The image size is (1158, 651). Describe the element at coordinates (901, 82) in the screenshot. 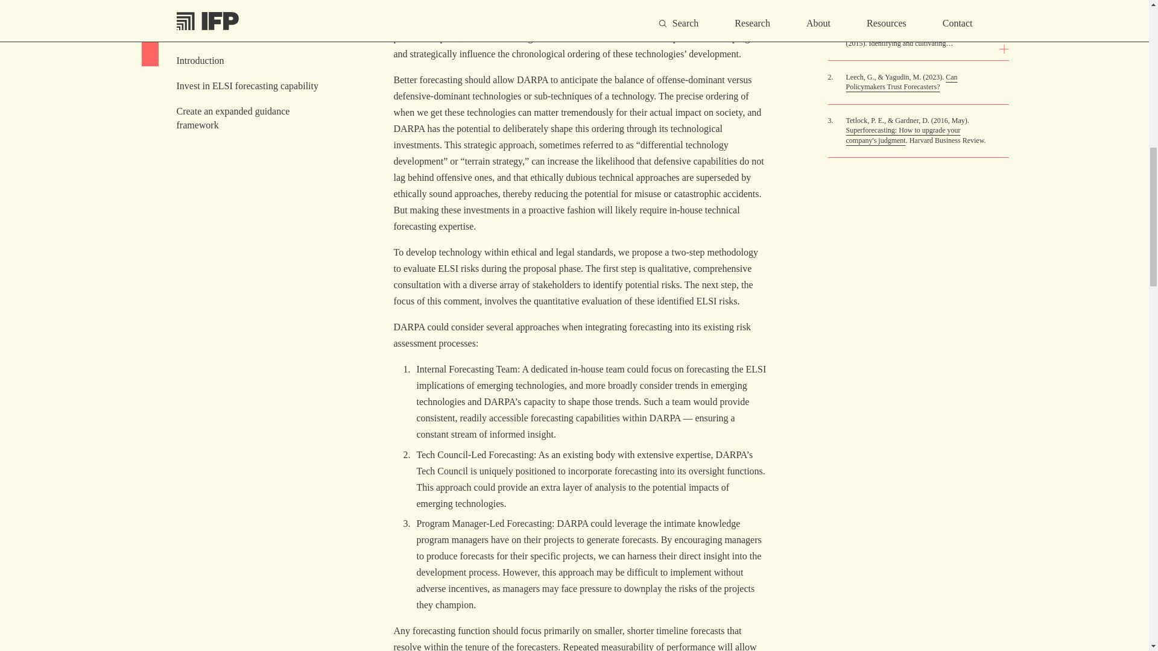

I see `Can Policymakers Trust Forecasters?` at that location.